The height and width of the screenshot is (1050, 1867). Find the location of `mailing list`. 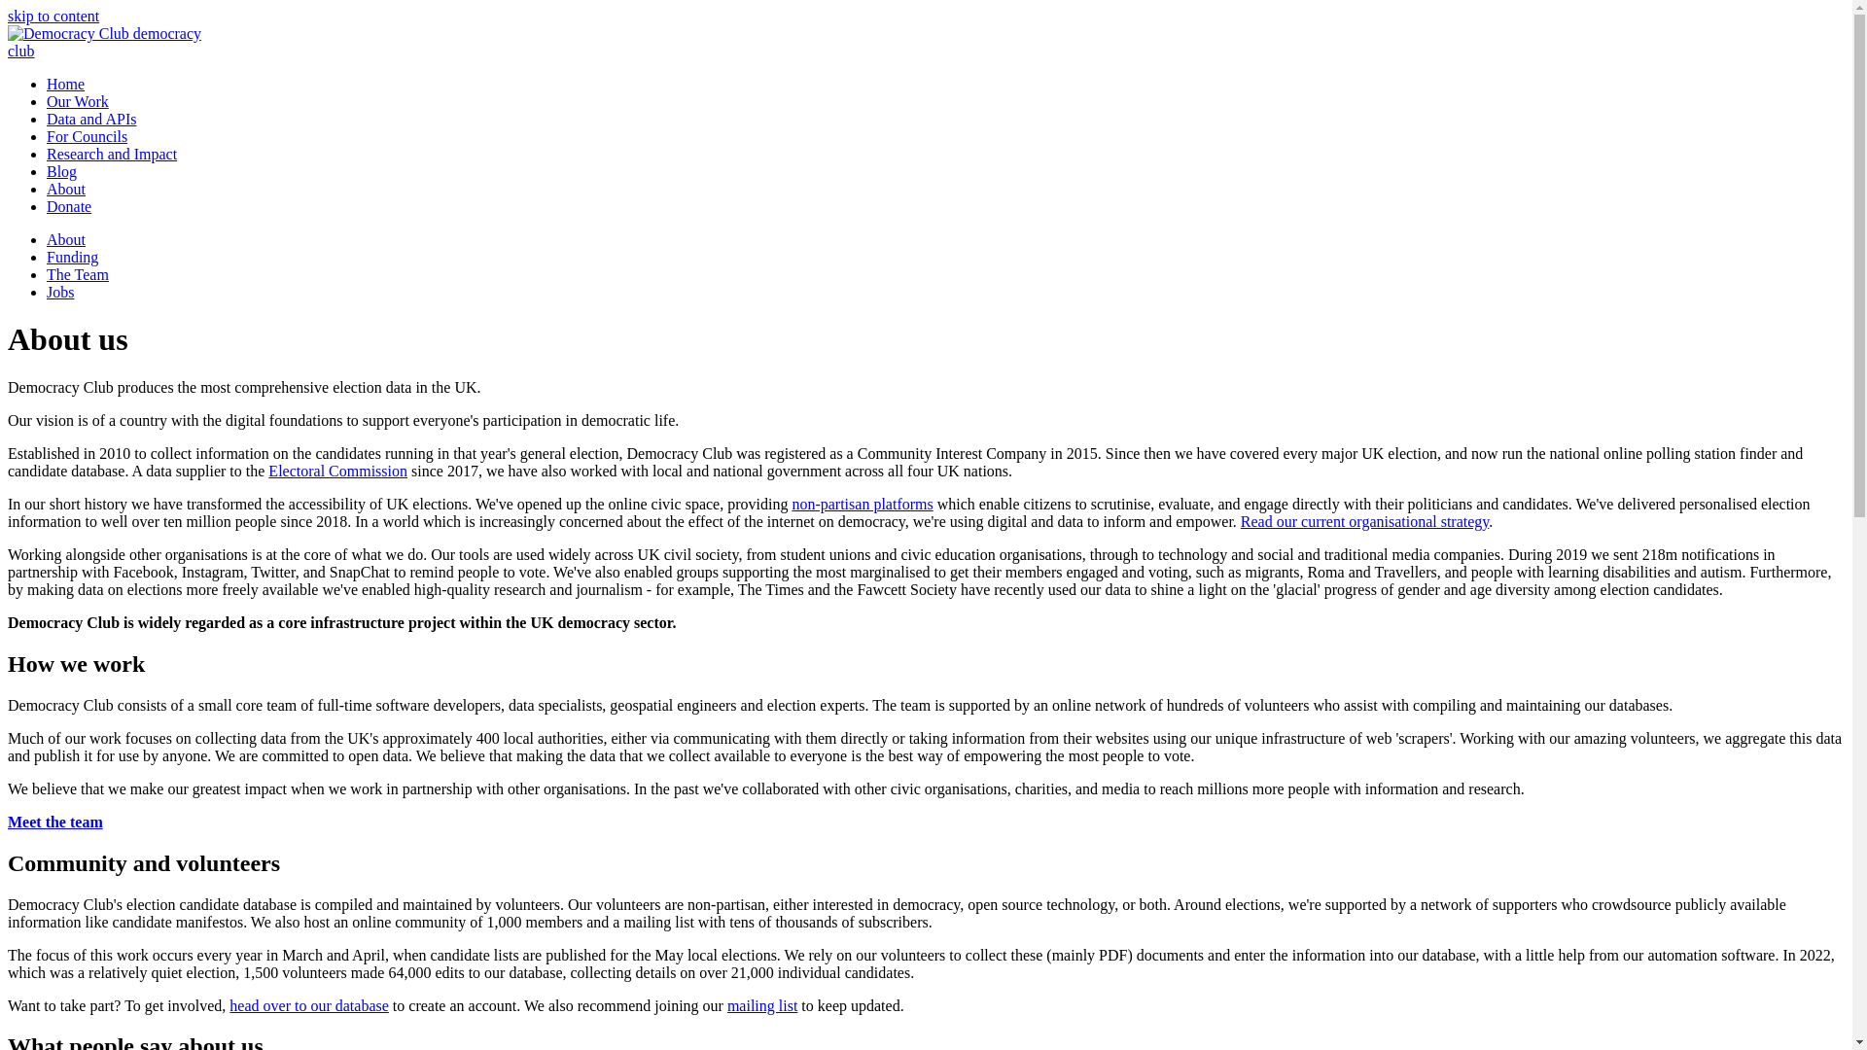

mailing list is located at coordinates (78, 274).